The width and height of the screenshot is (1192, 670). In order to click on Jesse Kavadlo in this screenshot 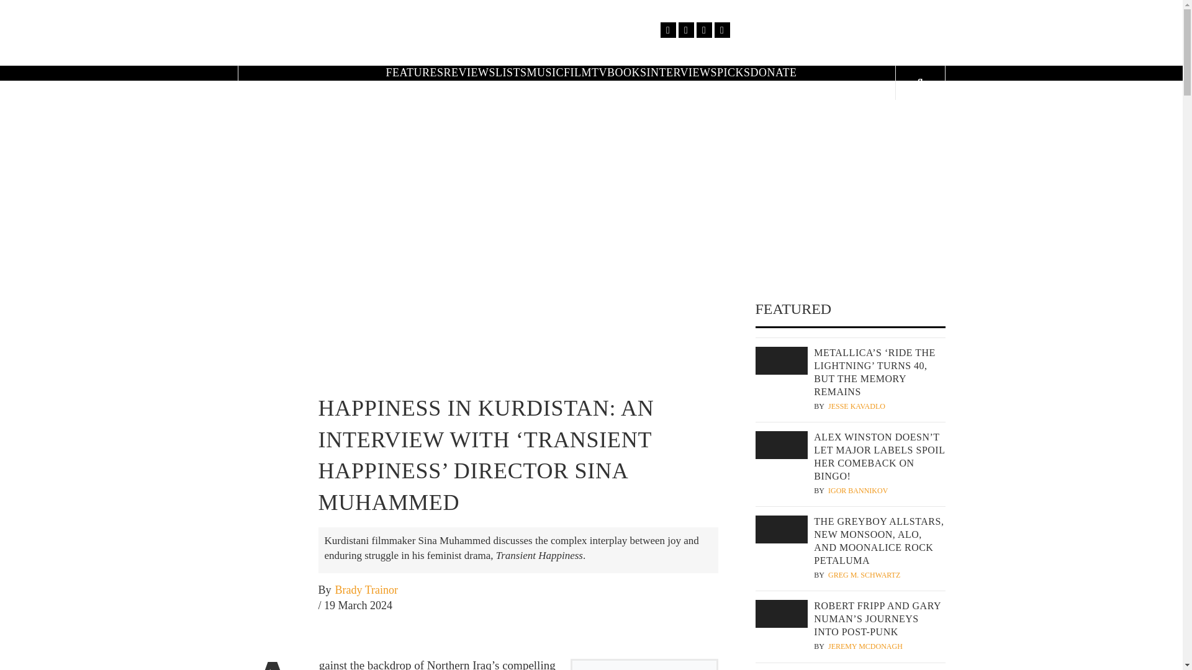, I will do `click(857, 406)`.